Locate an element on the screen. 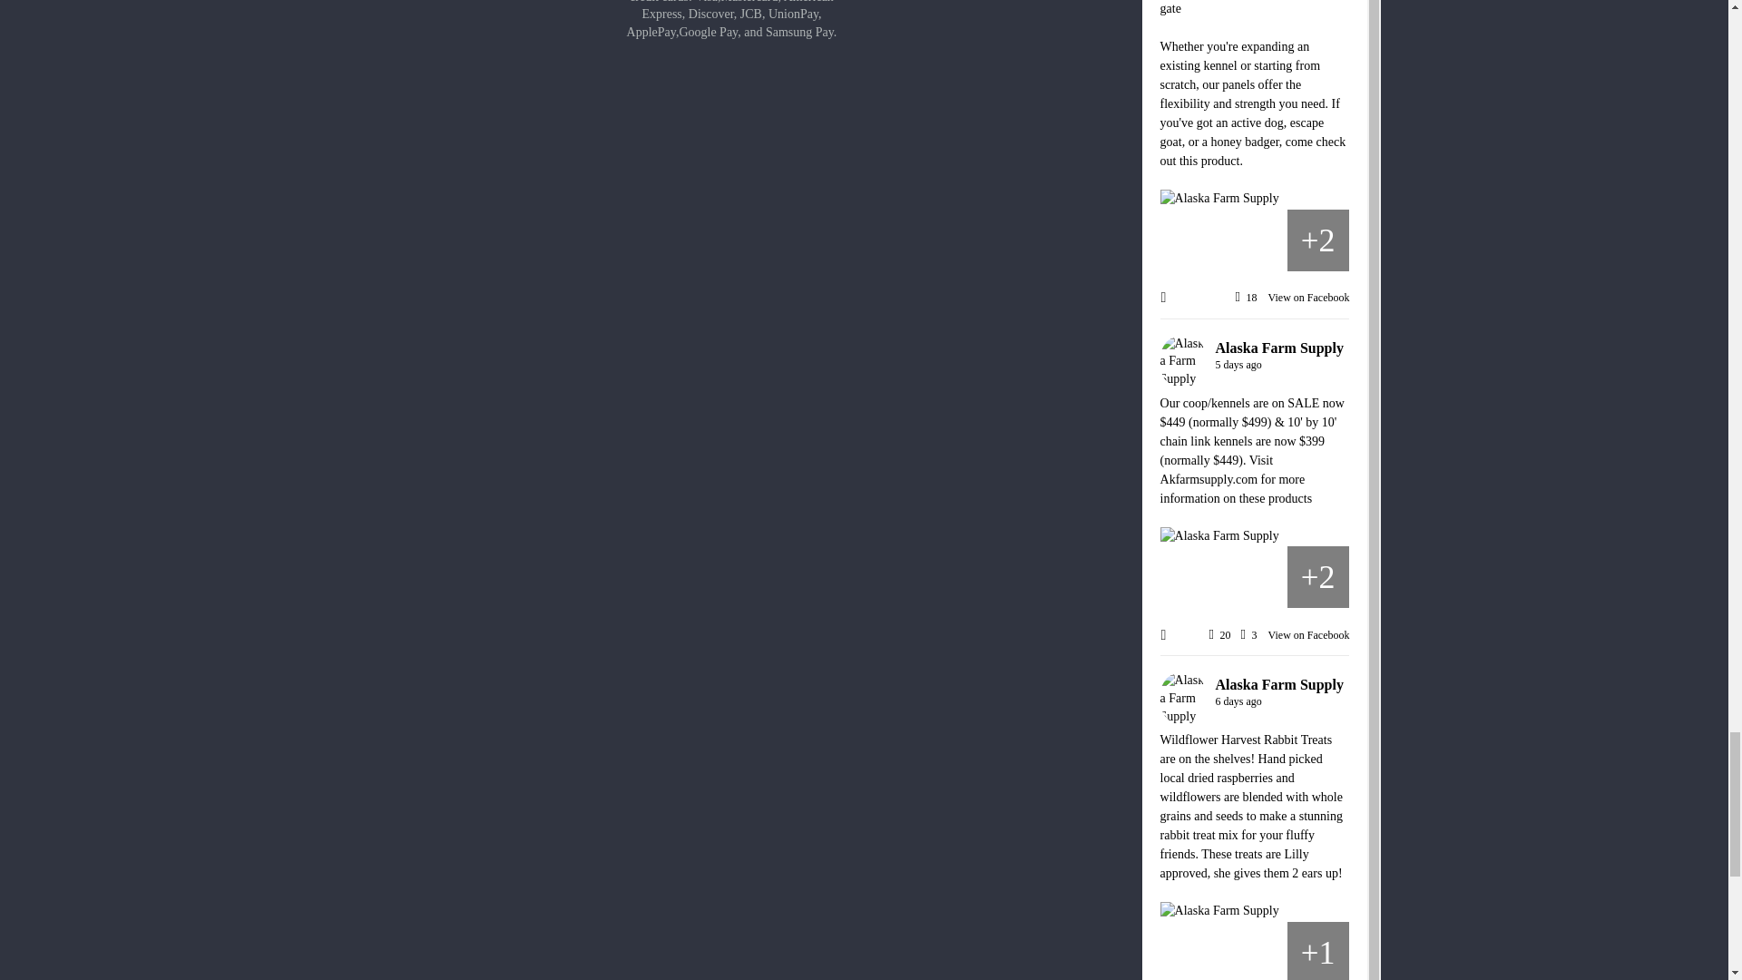  Social Share Options is located at coordinates (1168, 298).